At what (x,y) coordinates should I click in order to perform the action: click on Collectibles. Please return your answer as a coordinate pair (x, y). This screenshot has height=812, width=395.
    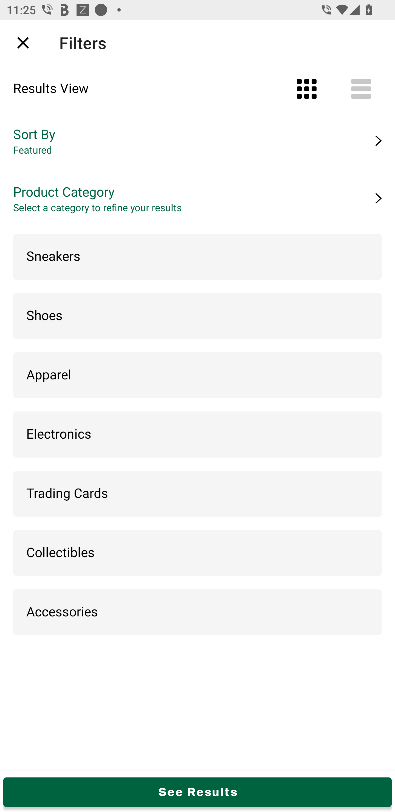
    Looking at the image, I should click on (198, 553).